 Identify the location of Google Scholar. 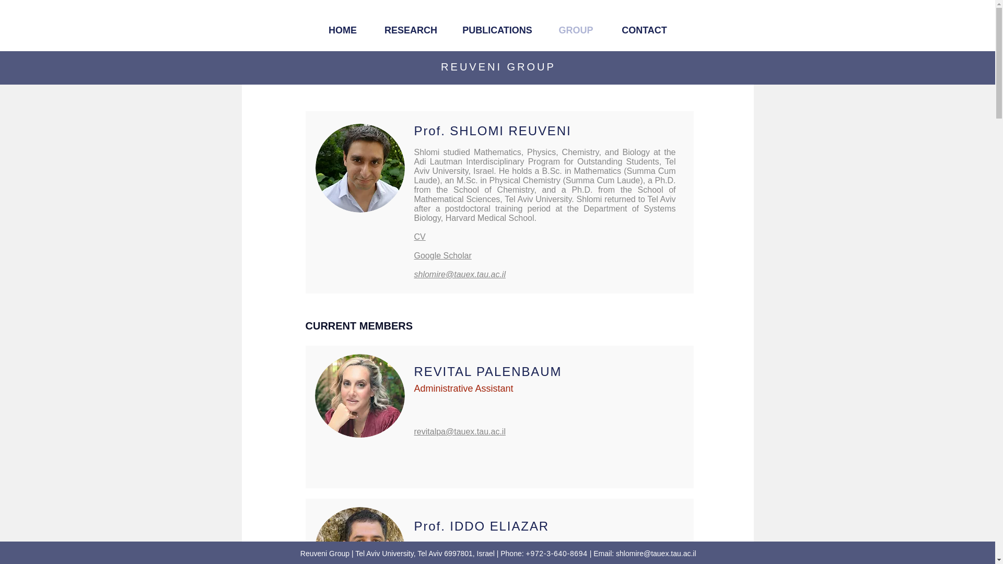
(442, 255).